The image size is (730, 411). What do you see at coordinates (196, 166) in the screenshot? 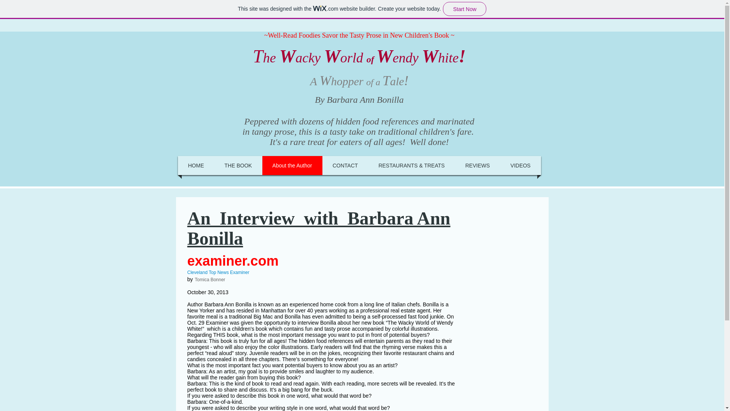
I see `HOME` at bounding box center [196, 166].